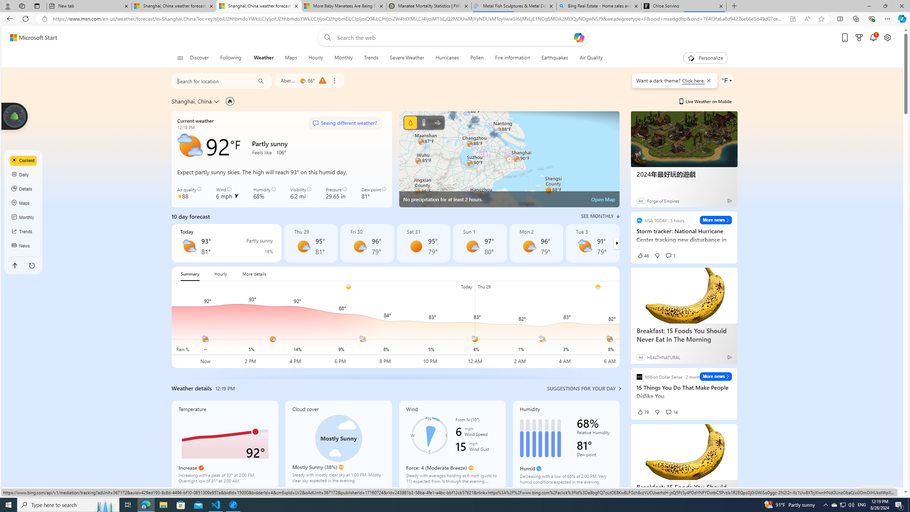 The image size is (910, 512). Describe the element at coordinates (877, 490) in the screenshot. I see `Feedback` at that location.